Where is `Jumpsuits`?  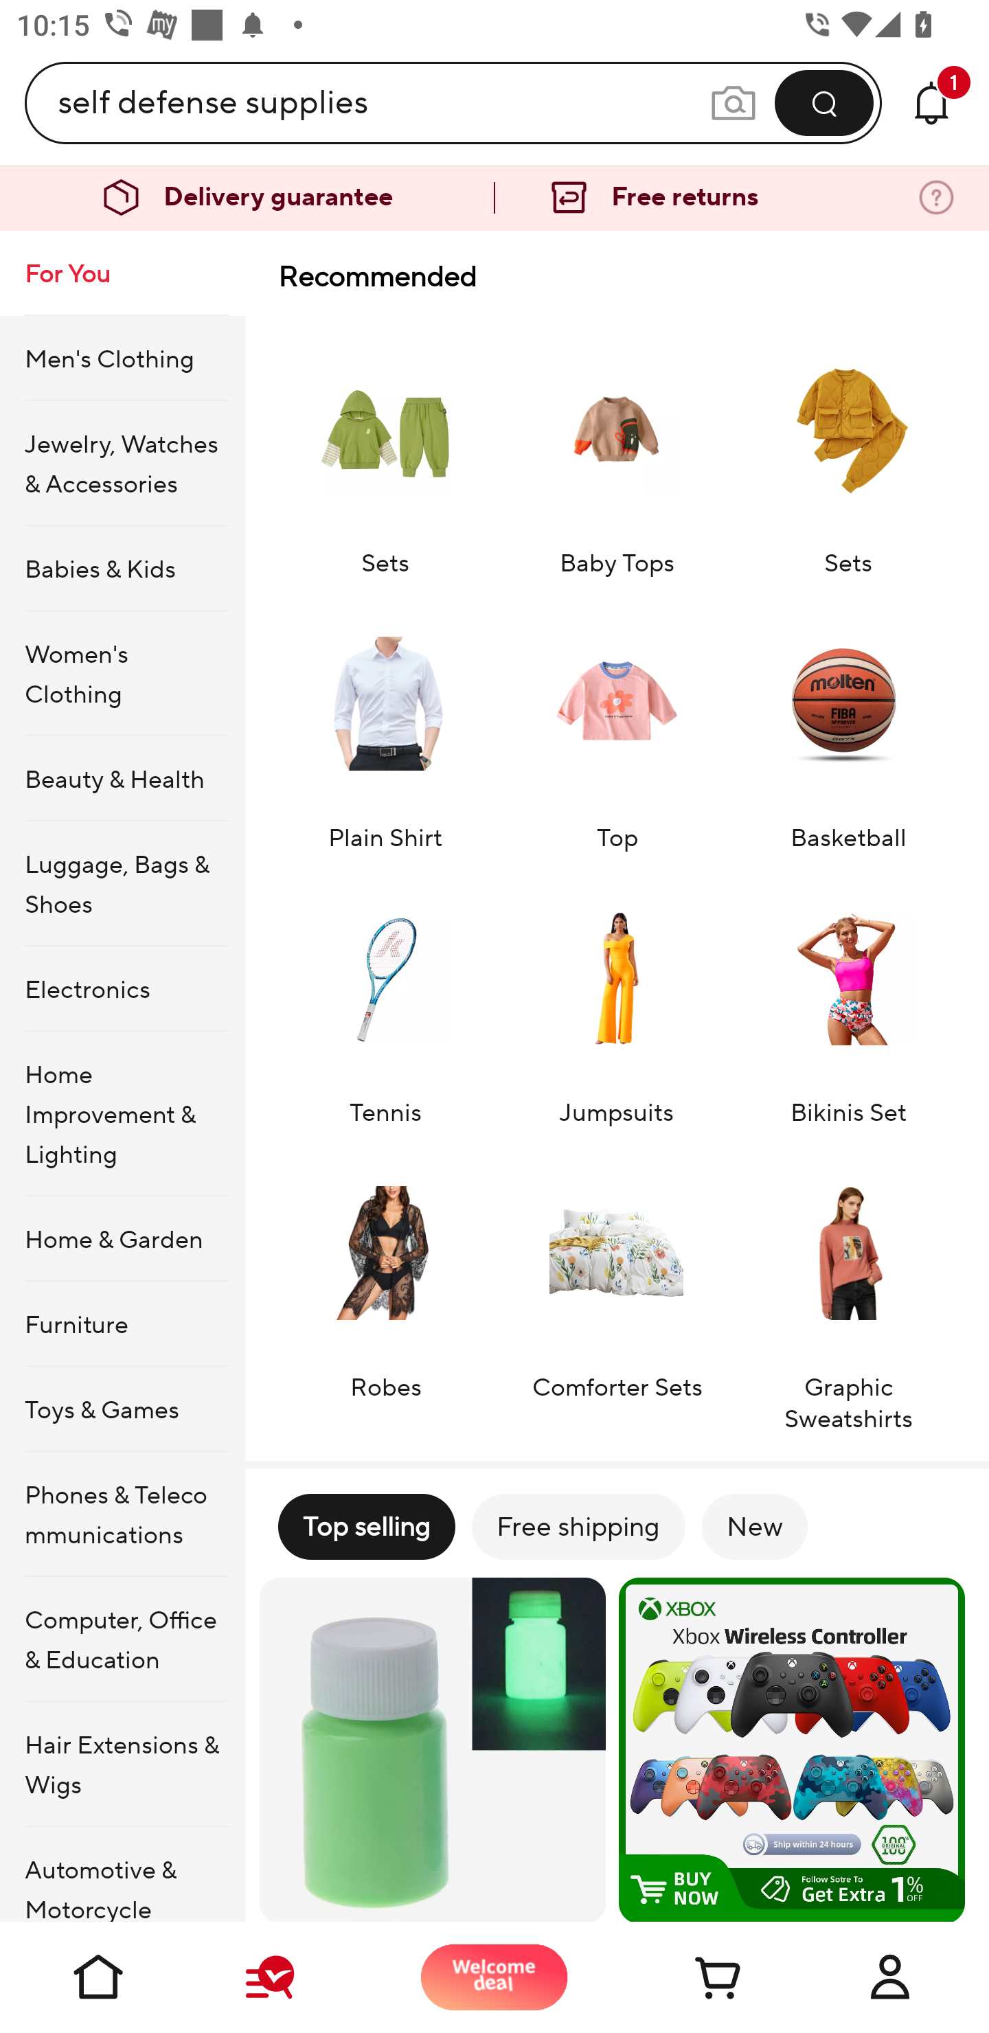 Jumpsuits is located at coordinates (617, 1001).